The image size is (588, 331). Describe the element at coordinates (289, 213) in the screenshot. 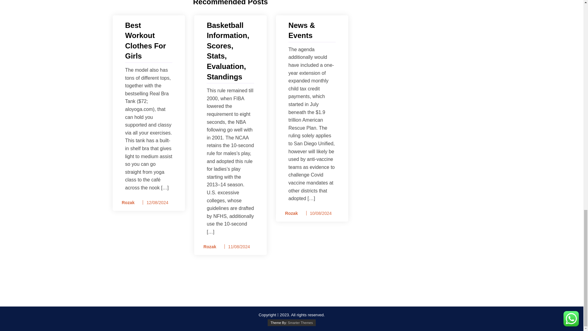

I see `Rozak` at that location.